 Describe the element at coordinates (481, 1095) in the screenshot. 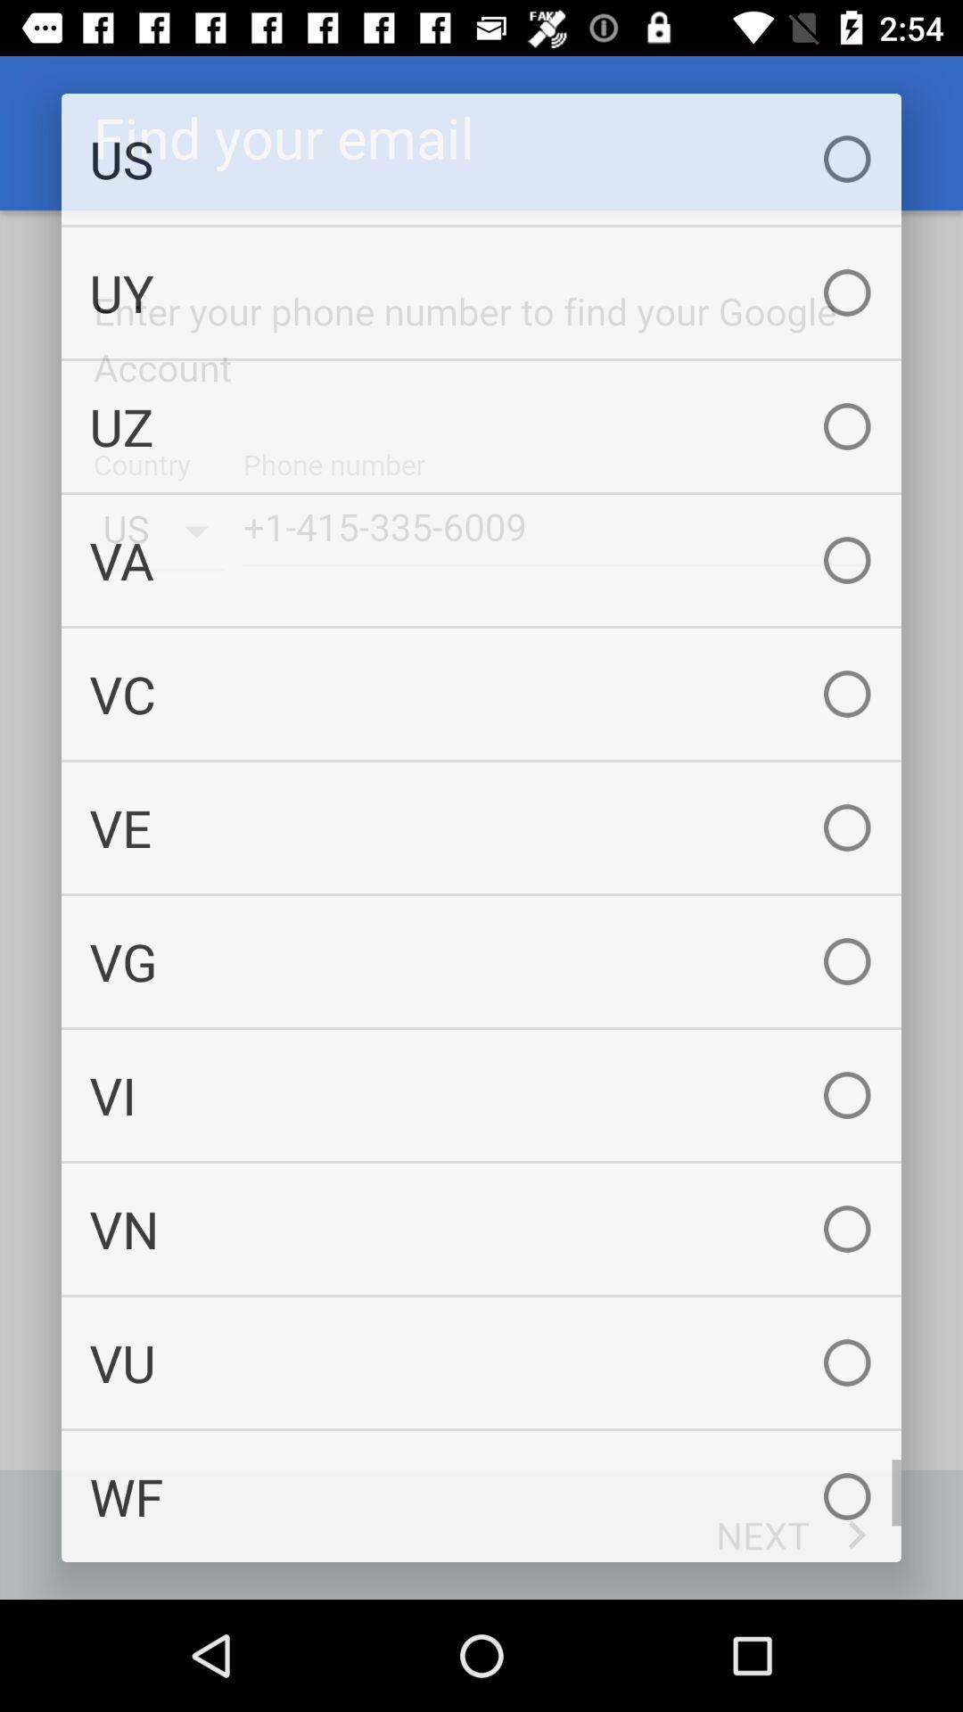

I see `swipe to vi icon` at that location.